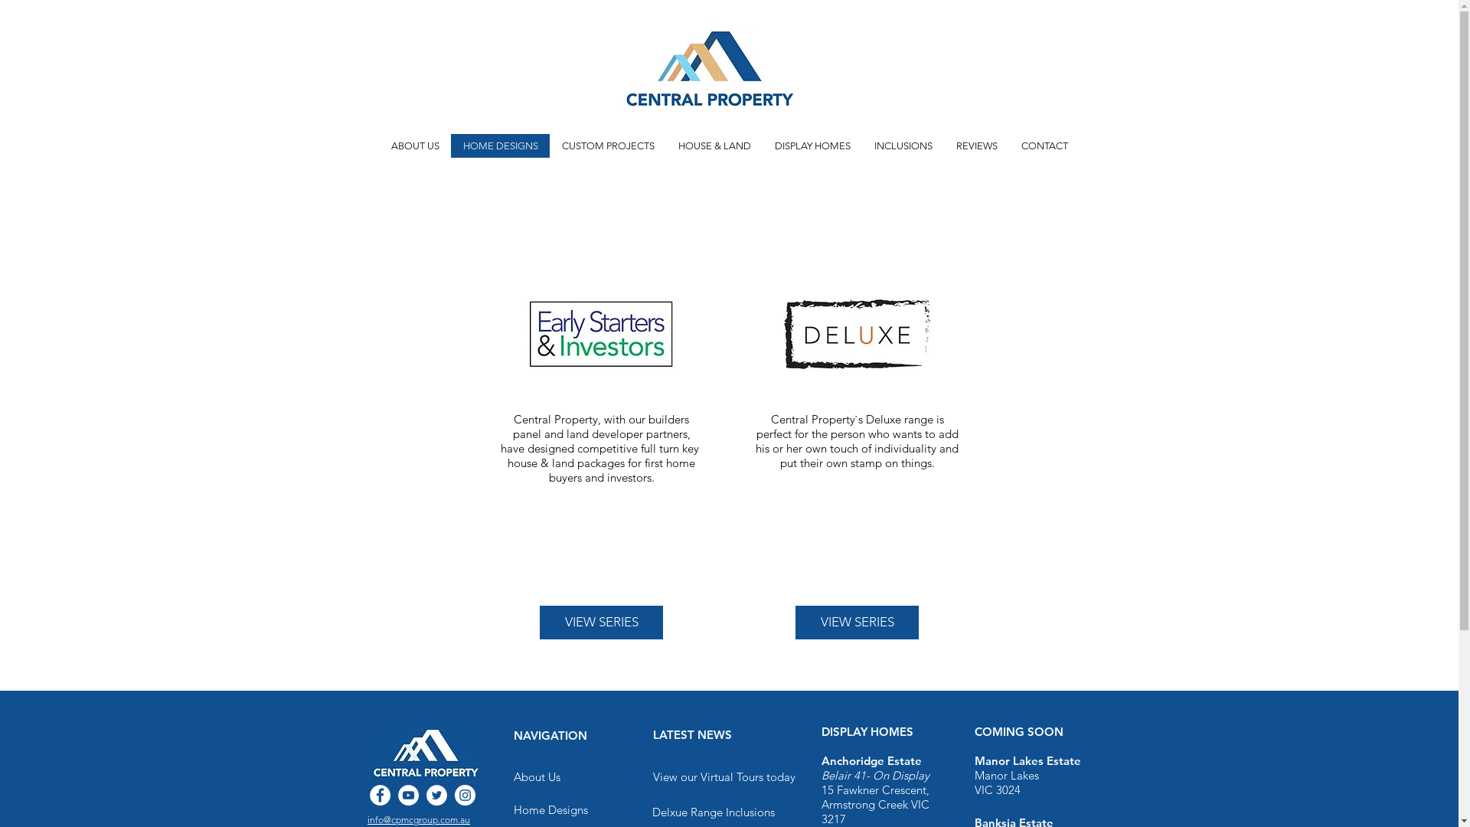 Image resolution: width=1470 pixels, height=827 pixels. What do you see at coordinates (550, 809) in the screenshot?
I see `Home Designs` at bounding box center [550, 809].